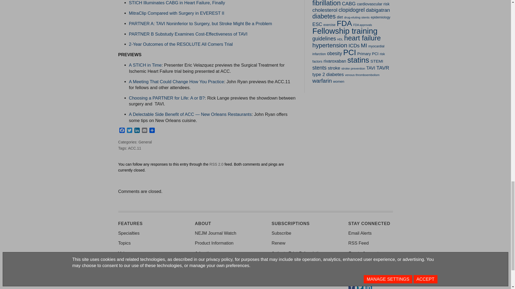 This screenshot has width=515, height=289. What do you see at coordinates (129, 131) in the screenshot?
I see `Twitter` at bounding box center [129, 131].